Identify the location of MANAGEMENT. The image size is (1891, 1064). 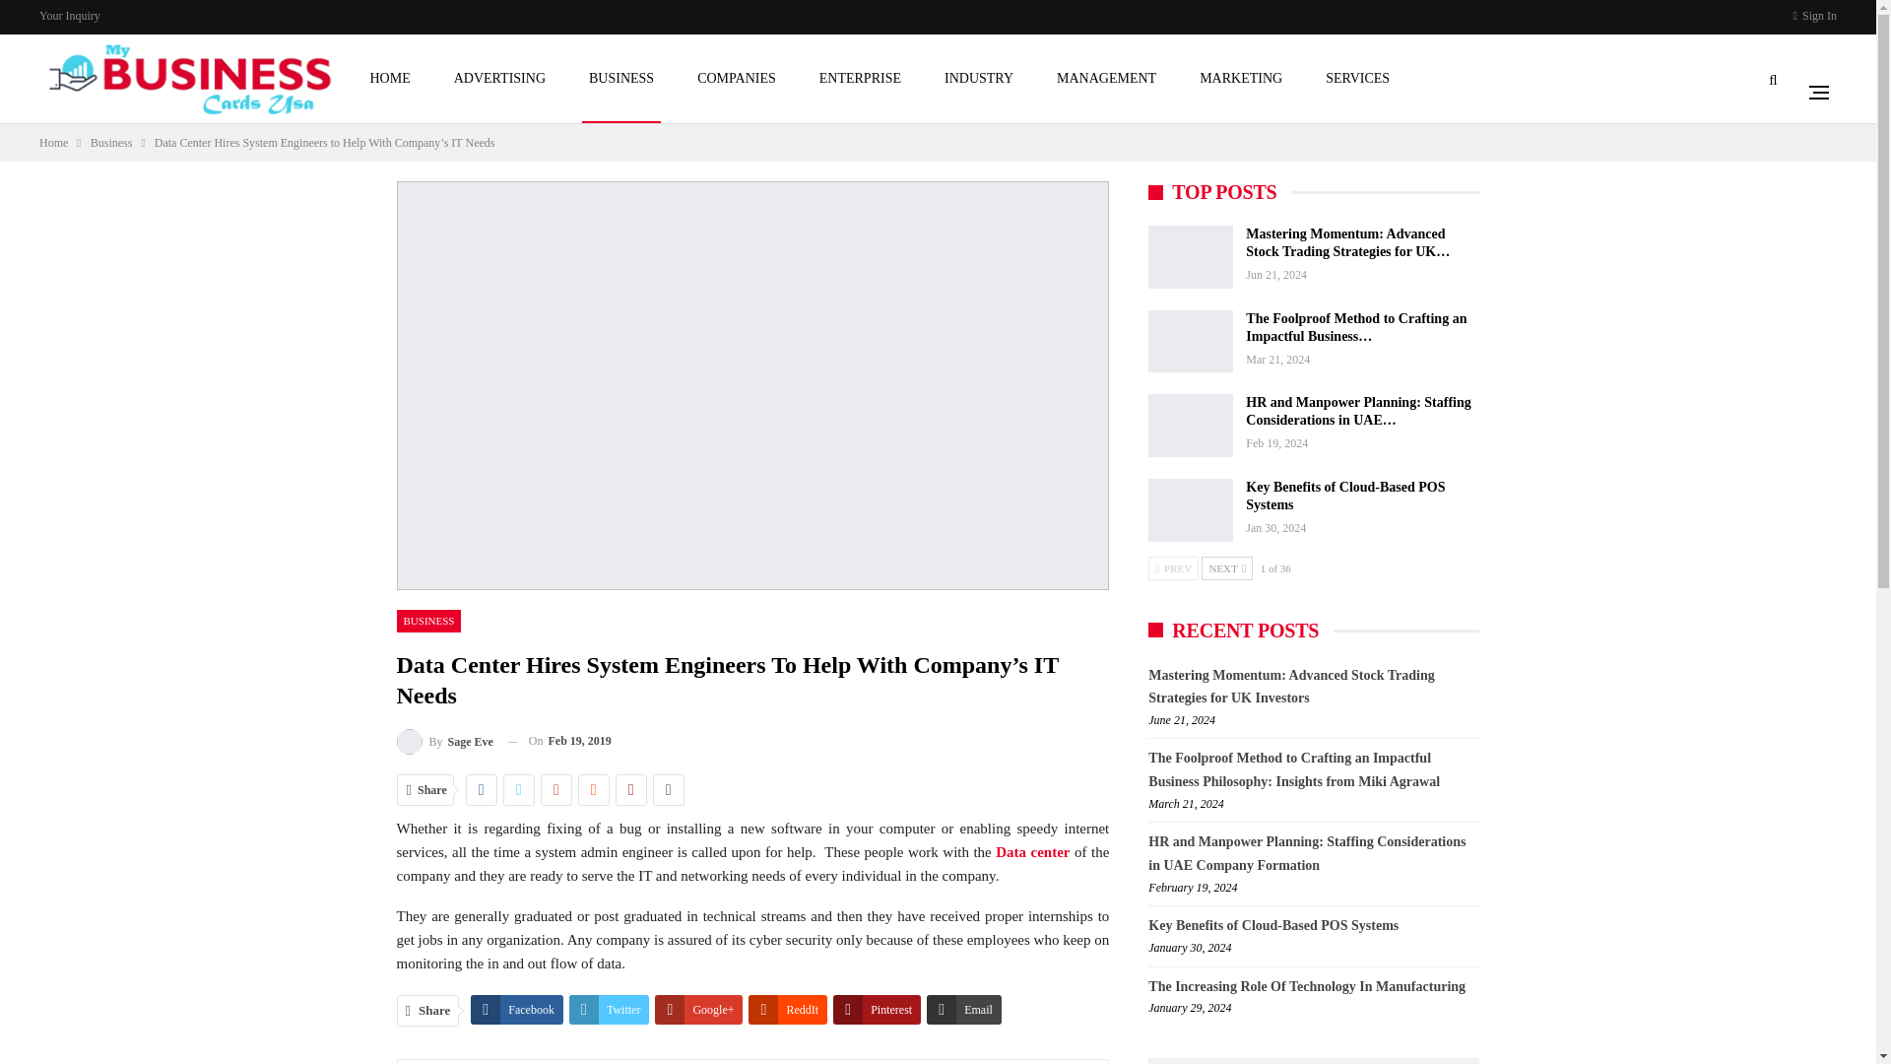
(1105, 79).